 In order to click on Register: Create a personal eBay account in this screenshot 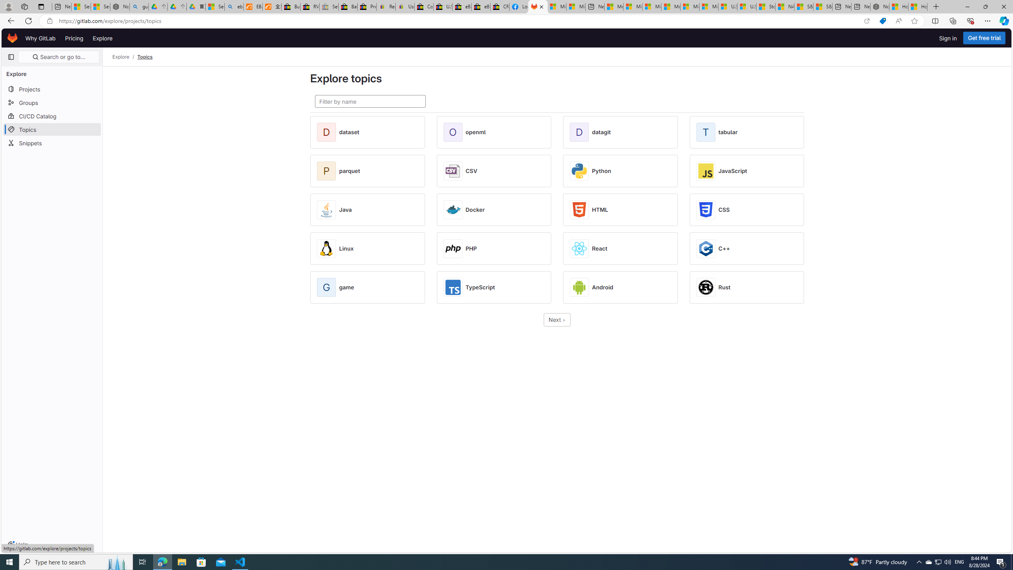, I will do `click(386, 7)`.